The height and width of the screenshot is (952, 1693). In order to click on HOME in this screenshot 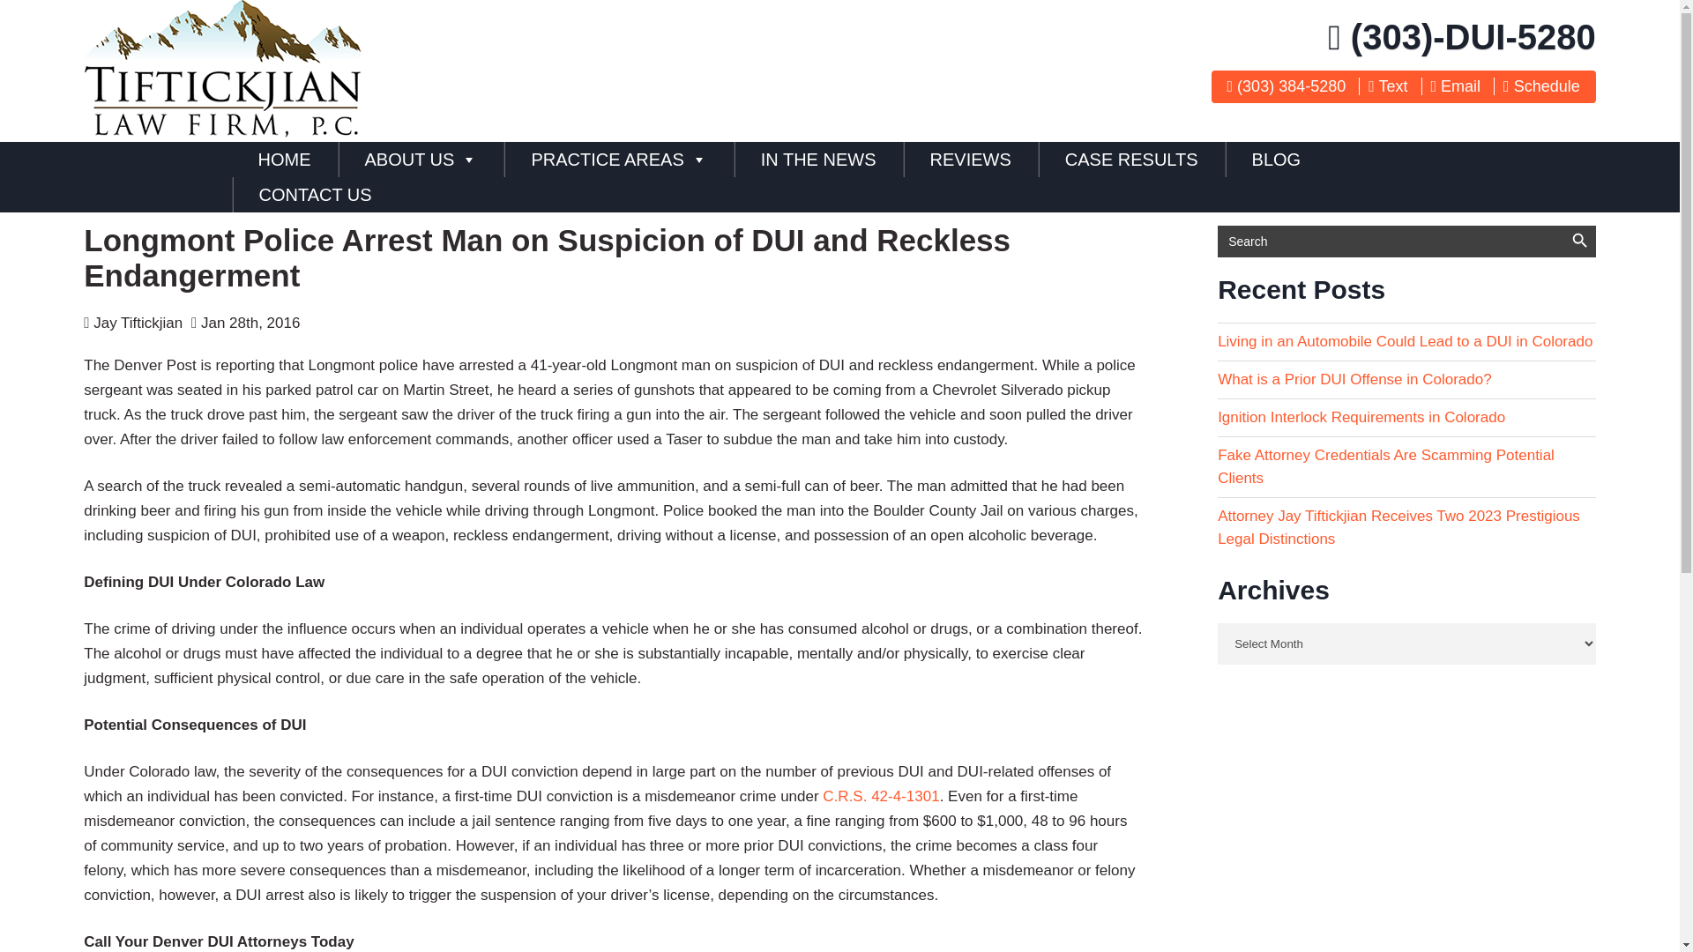, I will do `click(284, 159)`.